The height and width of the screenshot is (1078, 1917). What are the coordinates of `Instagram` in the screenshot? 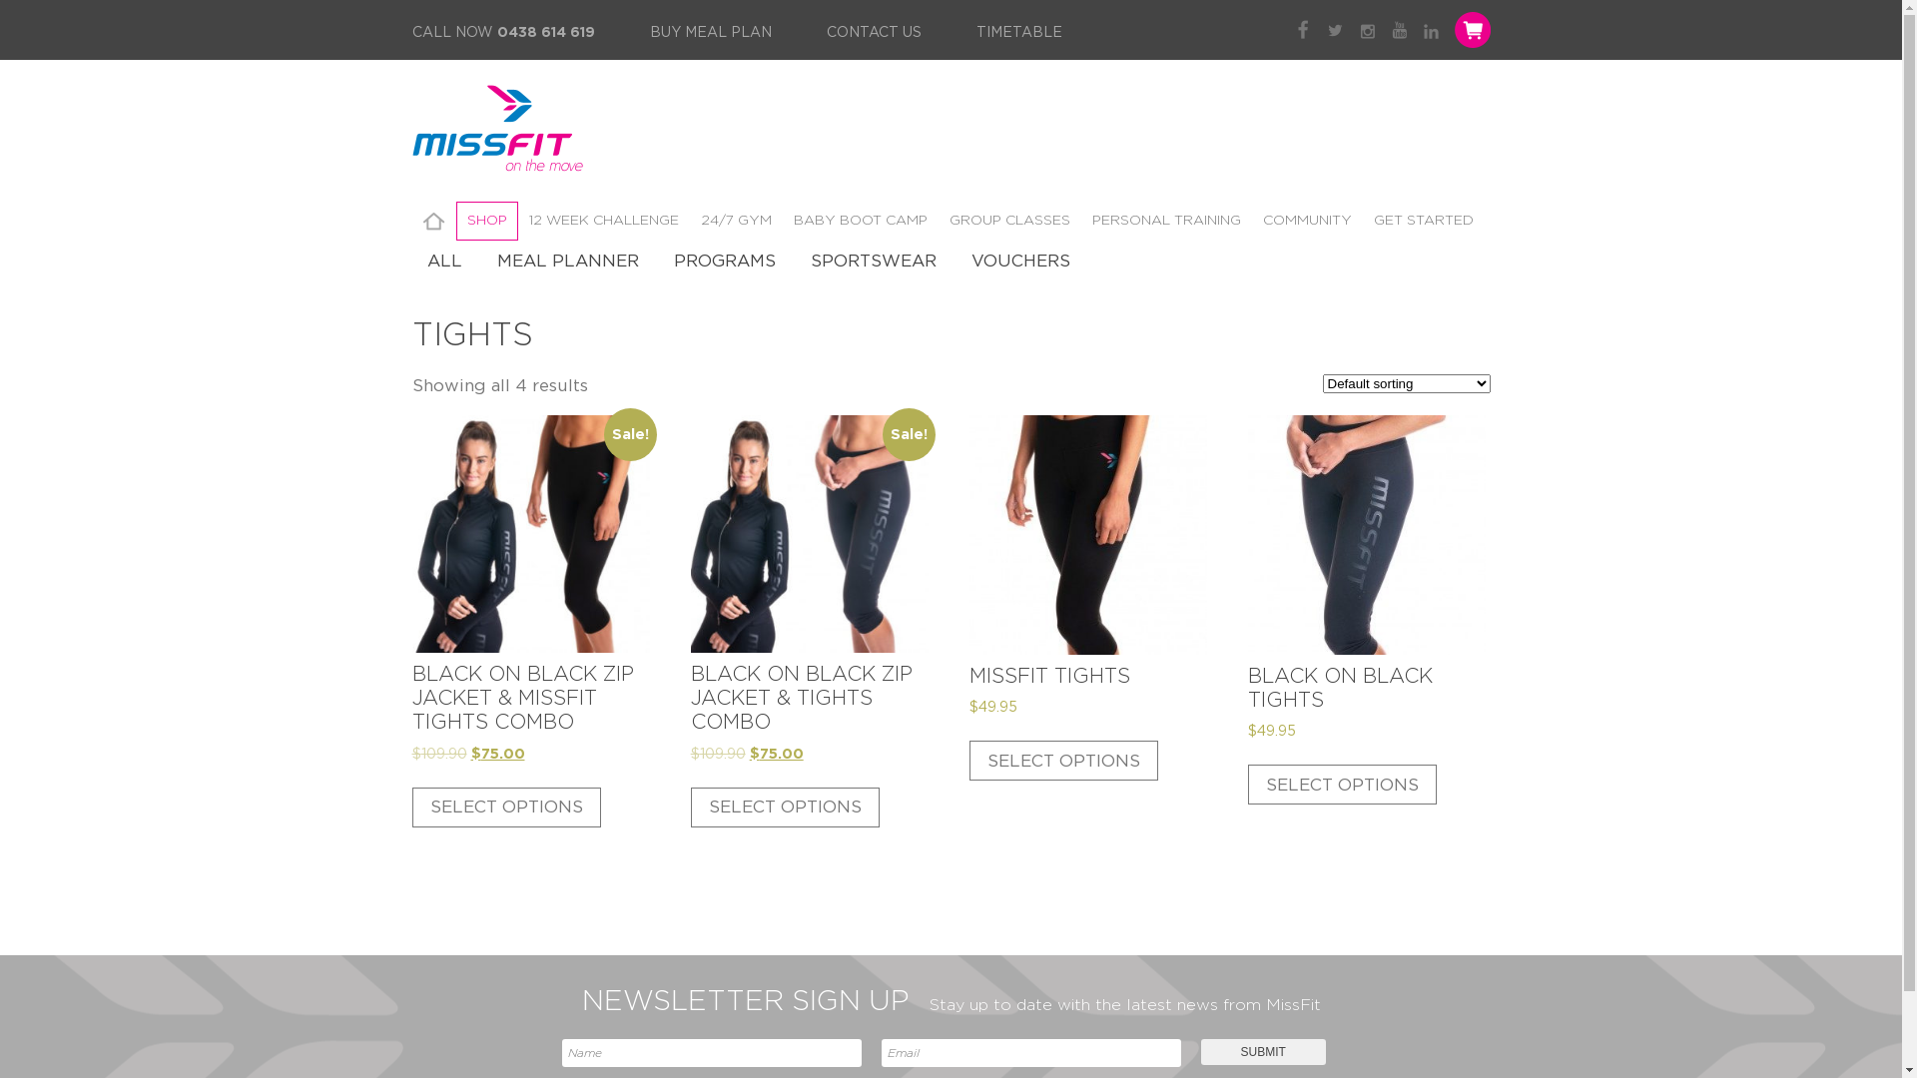 It's located at (1368, 30).